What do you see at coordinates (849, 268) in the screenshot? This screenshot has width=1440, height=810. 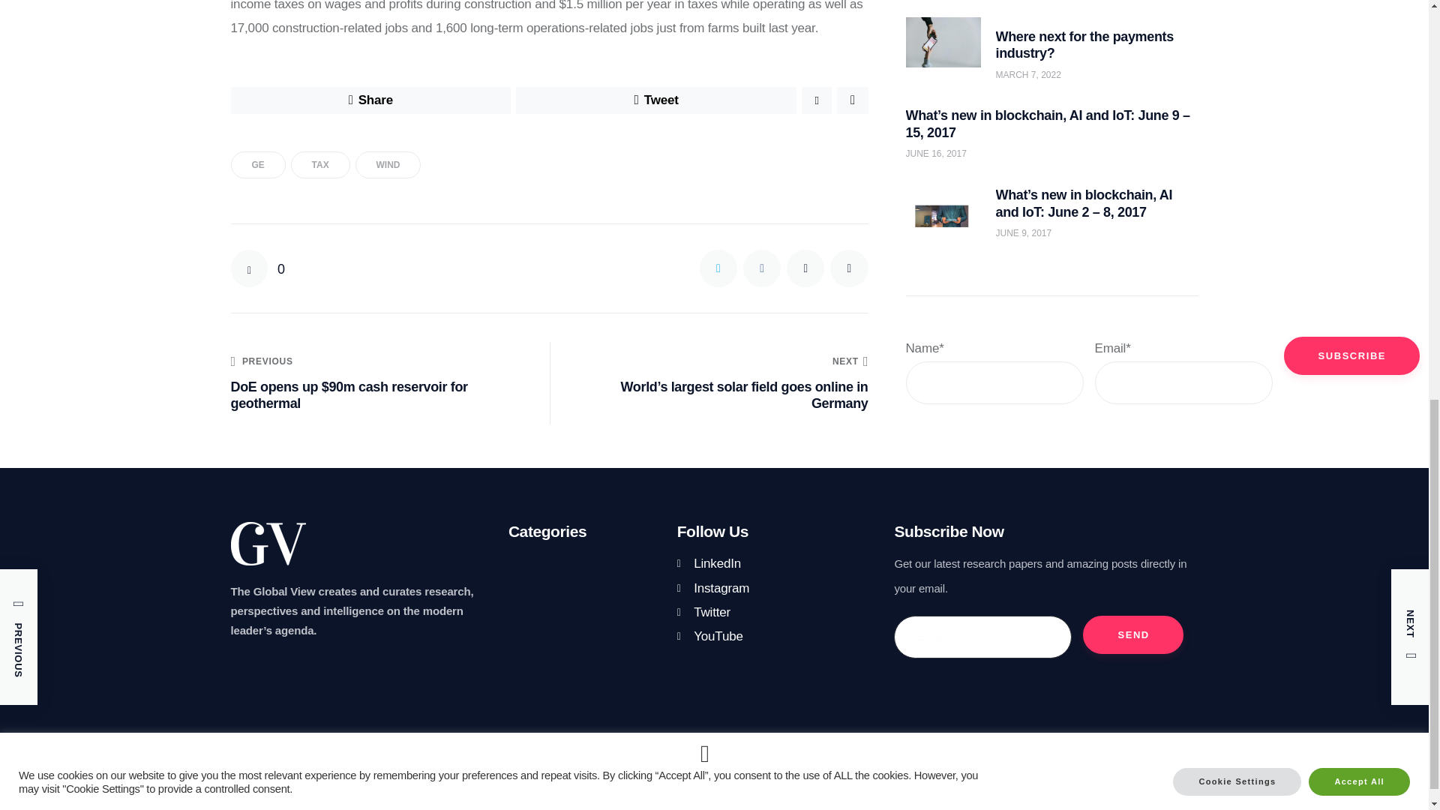 I see `Copy URL to clipboard` at bounding box center [849, 268].